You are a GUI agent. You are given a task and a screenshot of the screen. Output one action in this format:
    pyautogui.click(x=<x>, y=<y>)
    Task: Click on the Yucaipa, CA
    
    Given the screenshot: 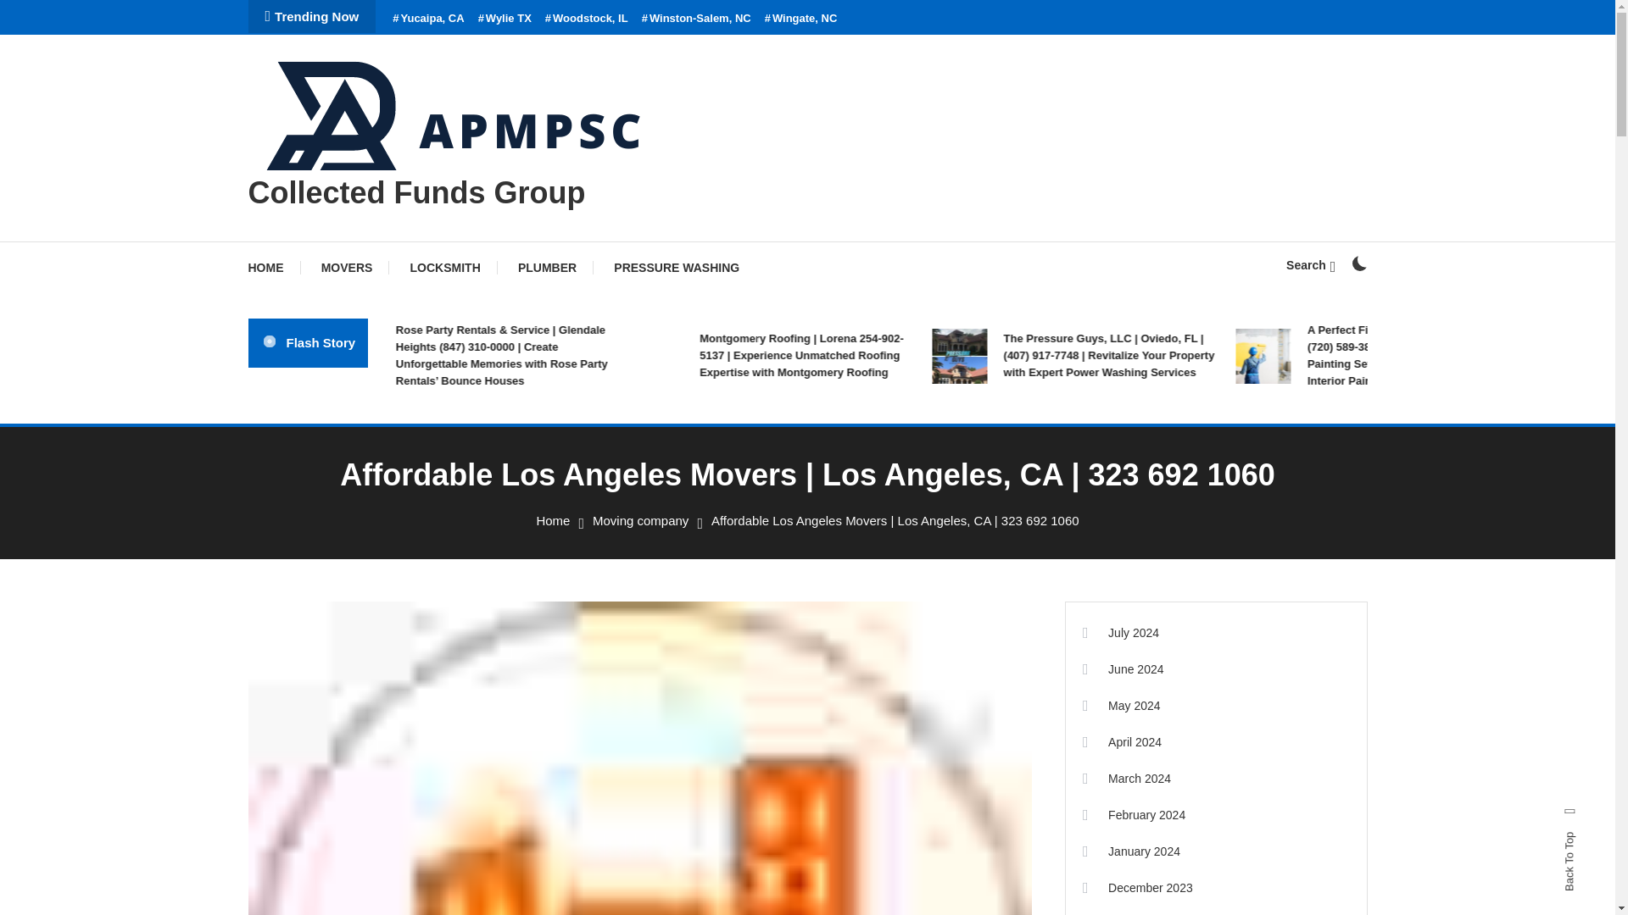 What is the action you would take?
    pyautogui.click(x=427, y=19)
    